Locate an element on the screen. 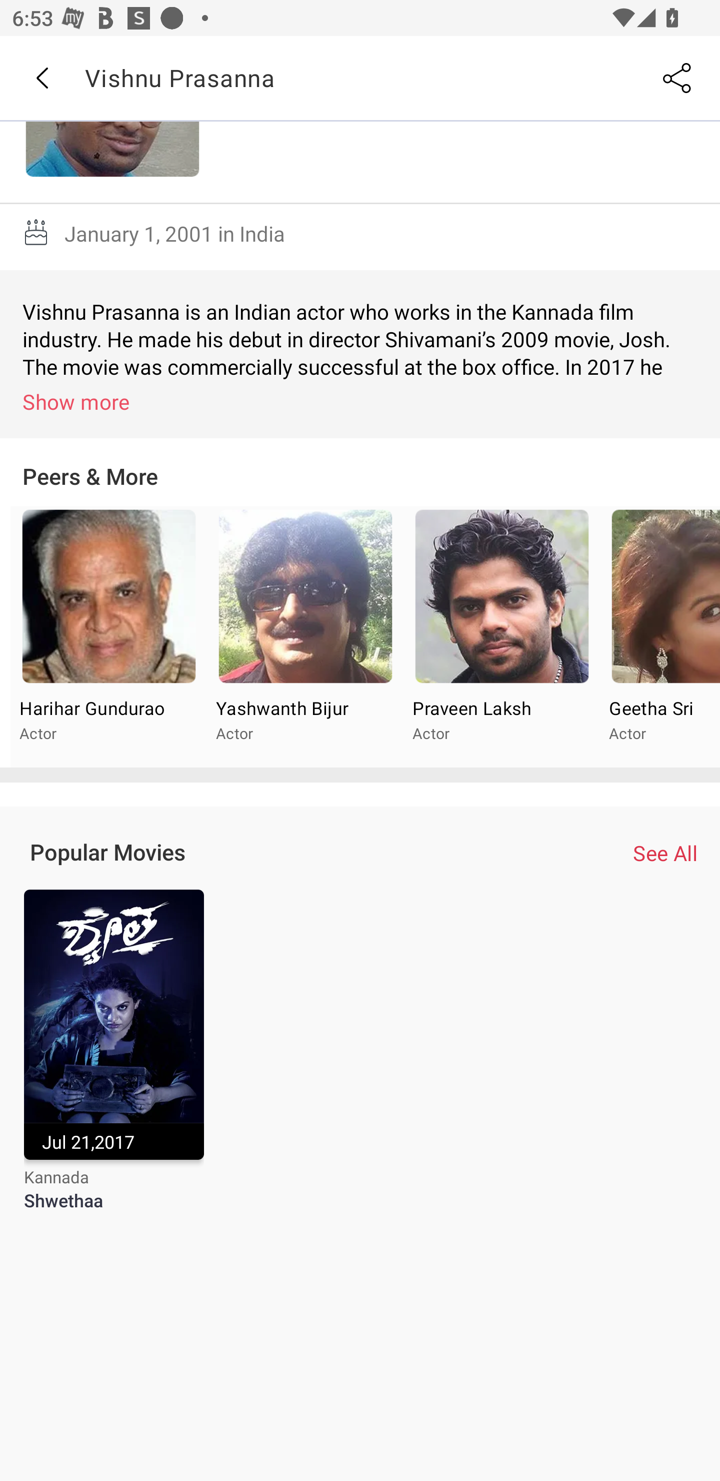  Praveen Laksh Actor is located at coordinates (501, 636).